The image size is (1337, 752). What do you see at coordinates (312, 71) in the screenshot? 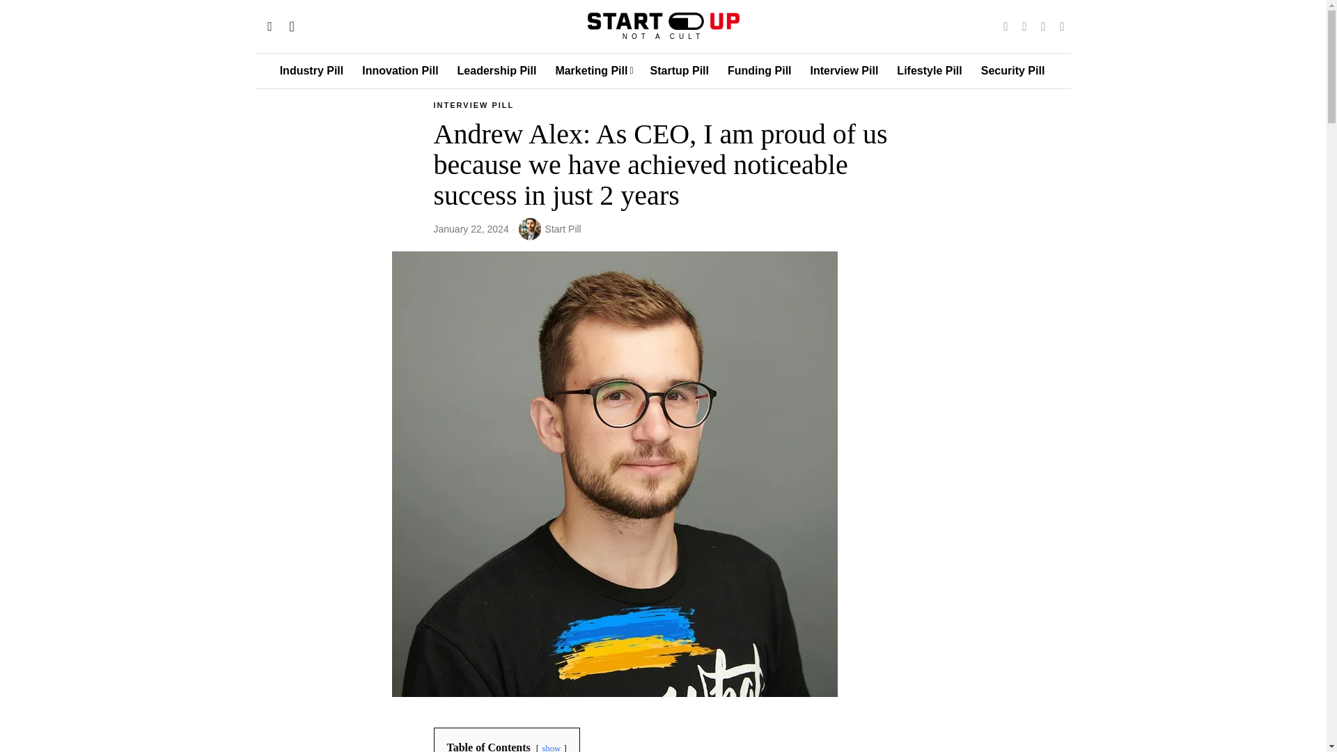
I see `Industry Pill` at bounding box center [312, 71].